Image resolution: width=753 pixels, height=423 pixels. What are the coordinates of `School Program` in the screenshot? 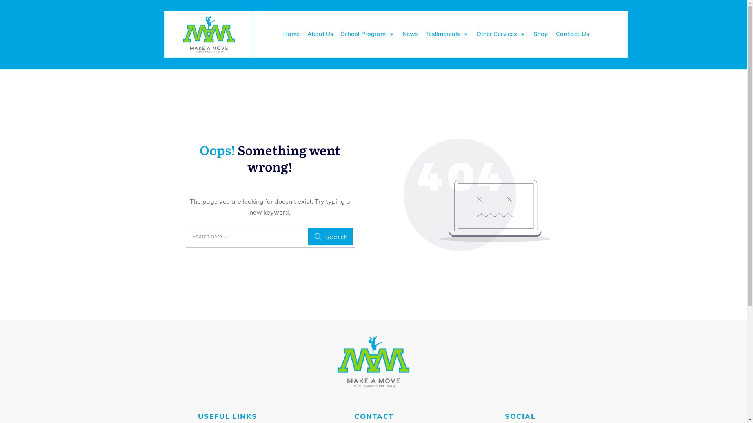 It's located at (368, 34).